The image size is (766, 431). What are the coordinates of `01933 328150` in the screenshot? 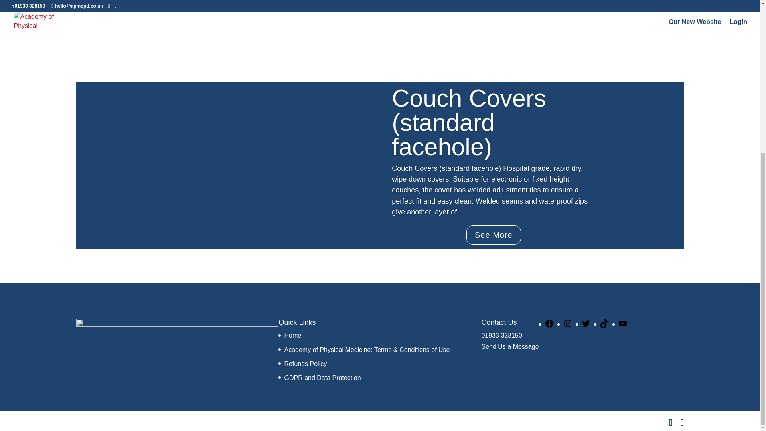 It's located at (501, 335).